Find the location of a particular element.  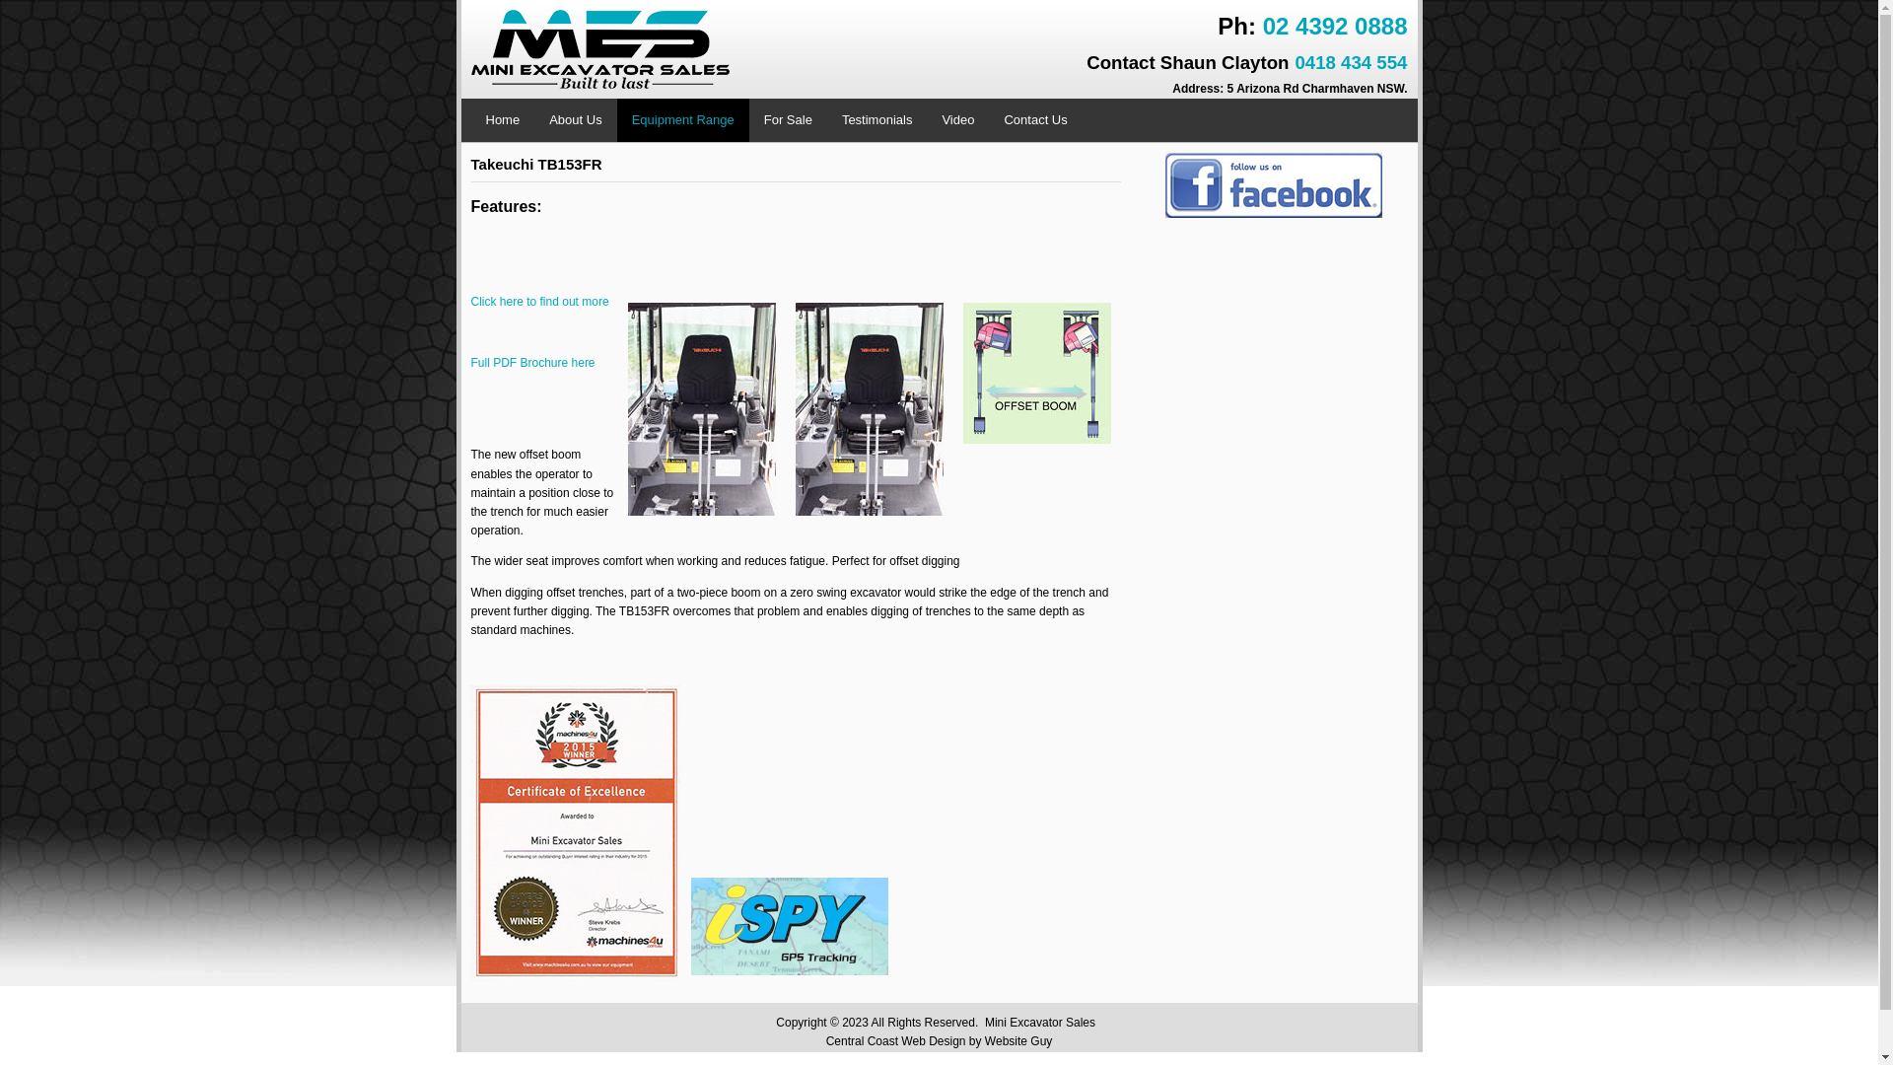

Equipment Range is located at coordinates (683, 120).